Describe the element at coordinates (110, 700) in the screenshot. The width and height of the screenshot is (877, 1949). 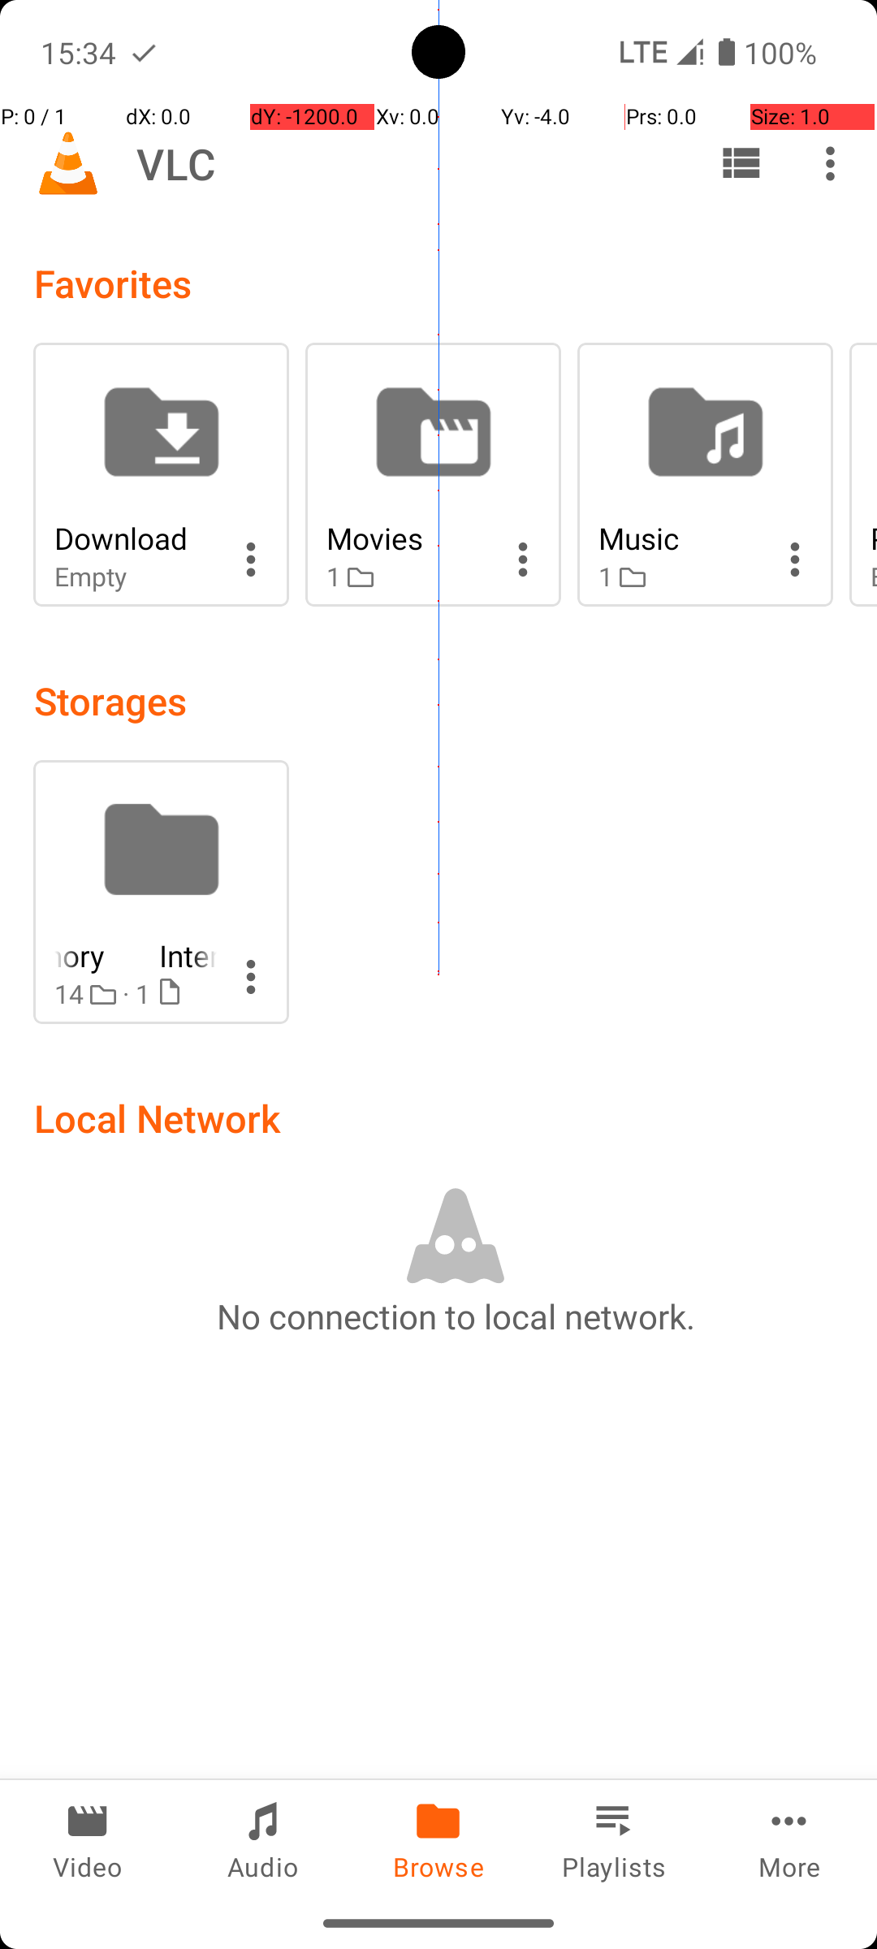
I see `Storages` at that location.